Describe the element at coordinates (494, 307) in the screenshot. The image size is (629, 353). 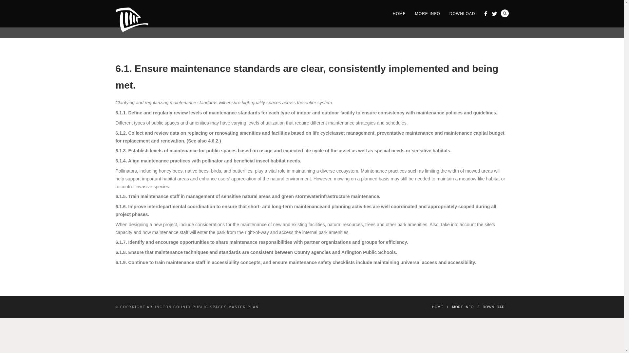
I see `DOWNLOAD` at that location.